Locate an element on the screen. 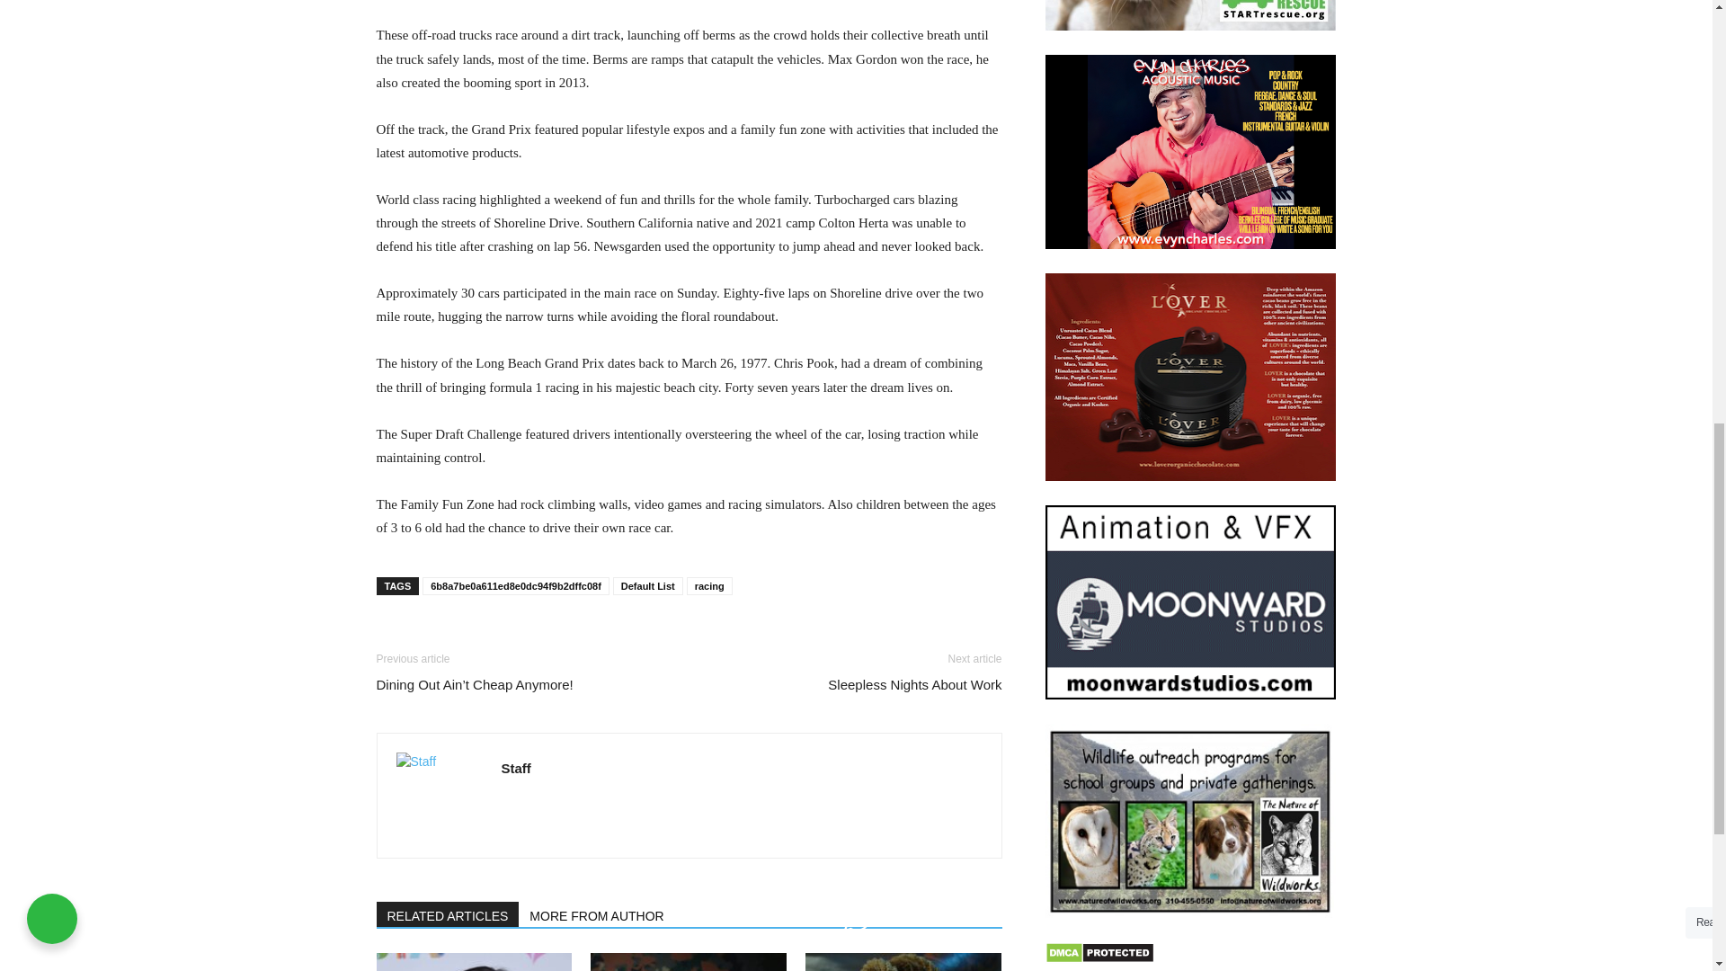 The image size is (1726, 971). bottomFacebookLike is located at coordinates (511, 635).